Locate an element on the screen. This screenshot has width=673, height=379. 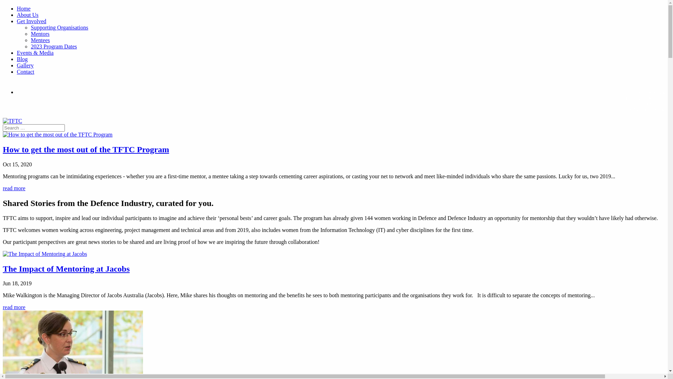
Home is located at coordinates (24, 8).